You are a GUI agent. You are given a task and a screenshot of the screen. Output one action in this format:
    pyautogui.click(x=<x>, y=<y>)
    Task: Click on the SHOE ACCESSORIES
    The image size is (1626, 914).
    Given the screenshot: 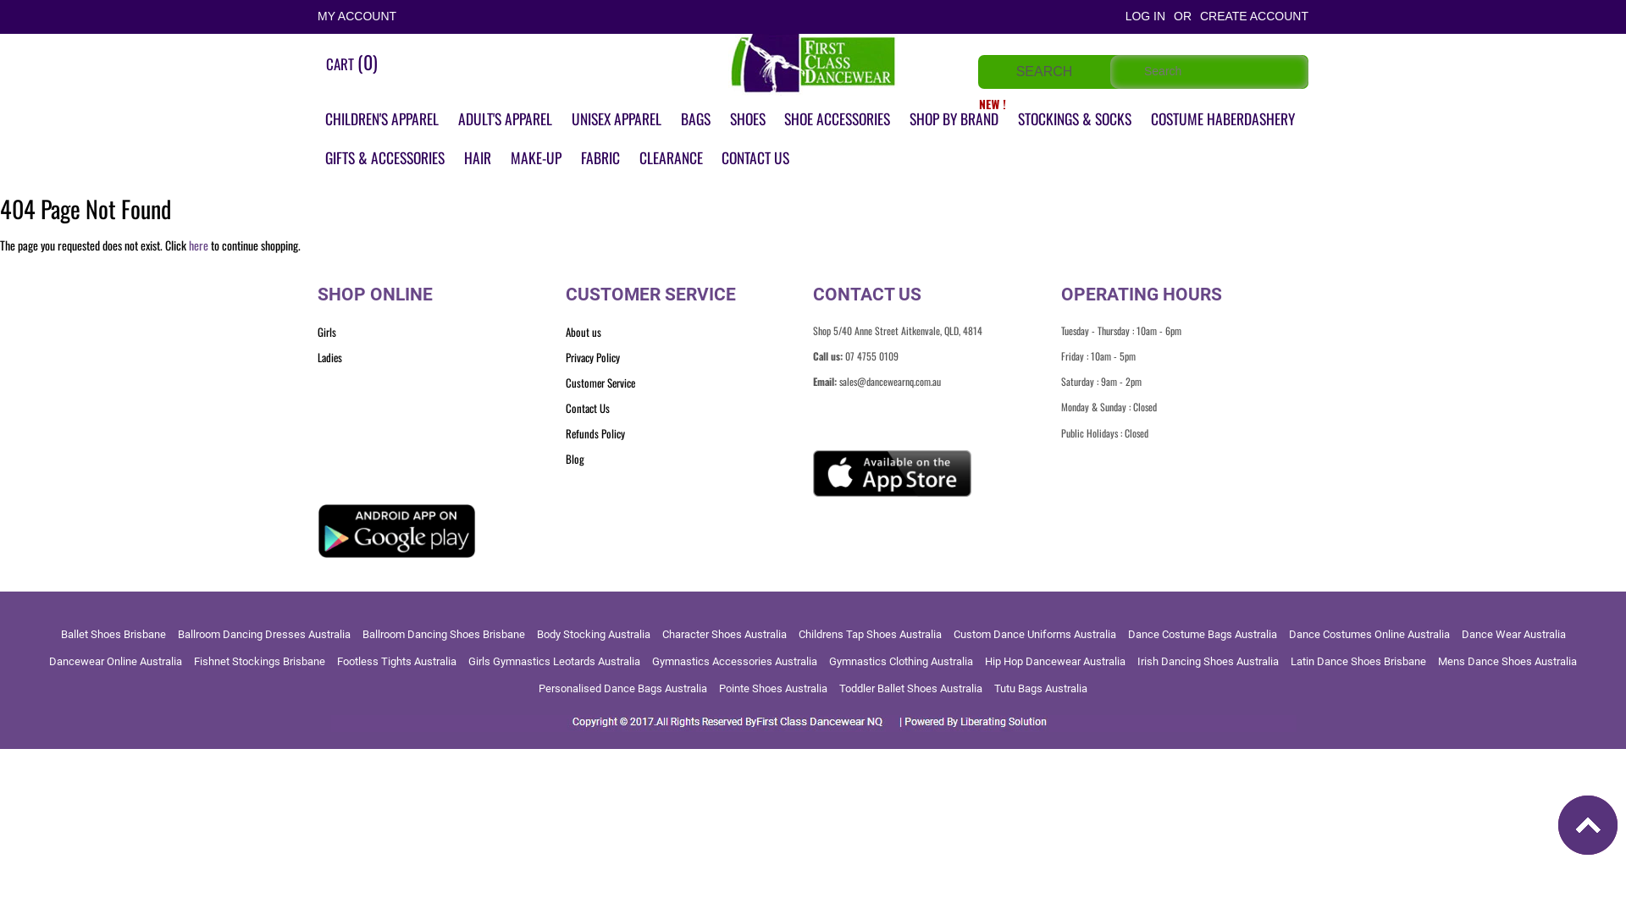 What is the action you would take?
    pyautogui.click(x=837, y=119)
    